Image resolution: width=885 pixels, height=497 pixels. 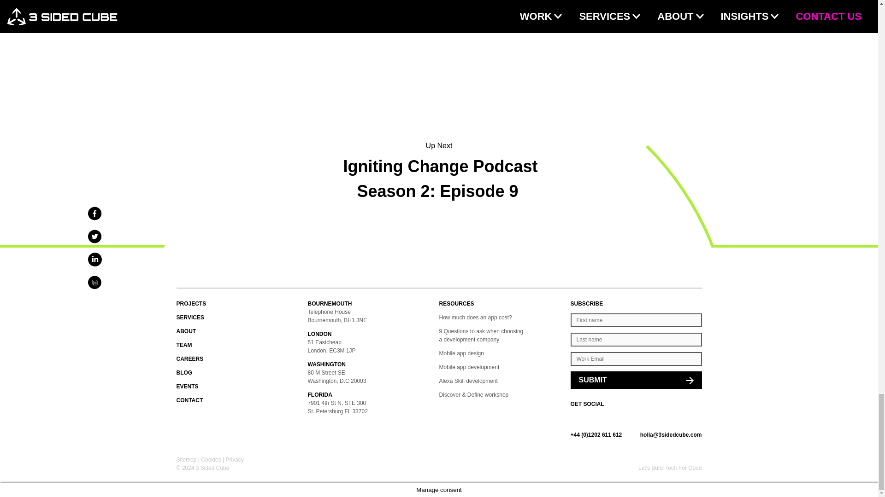 I want to click on Mobile App Development London, so click(x=373, y=334).